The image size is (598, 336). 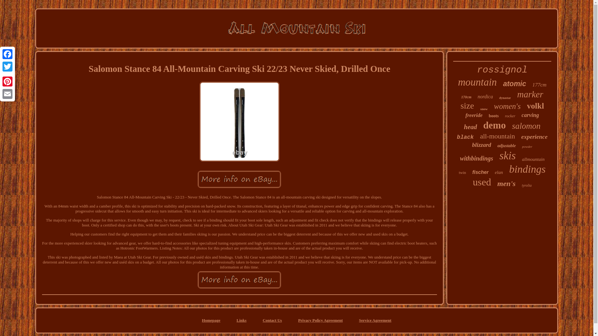 What do you see at coordinates (502, 70) in the screenshot?
I see `rossignol` at bounding box center [502, 70].